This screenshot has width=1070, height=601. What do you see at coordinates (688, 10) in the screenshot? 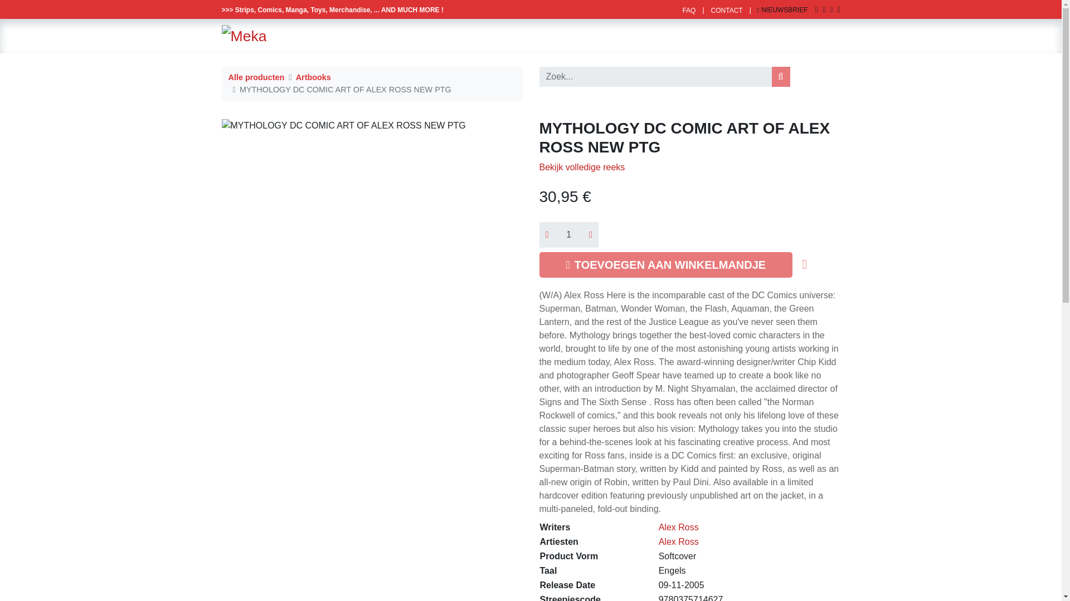
I see `FAQ` at bounding box center [688, 10].